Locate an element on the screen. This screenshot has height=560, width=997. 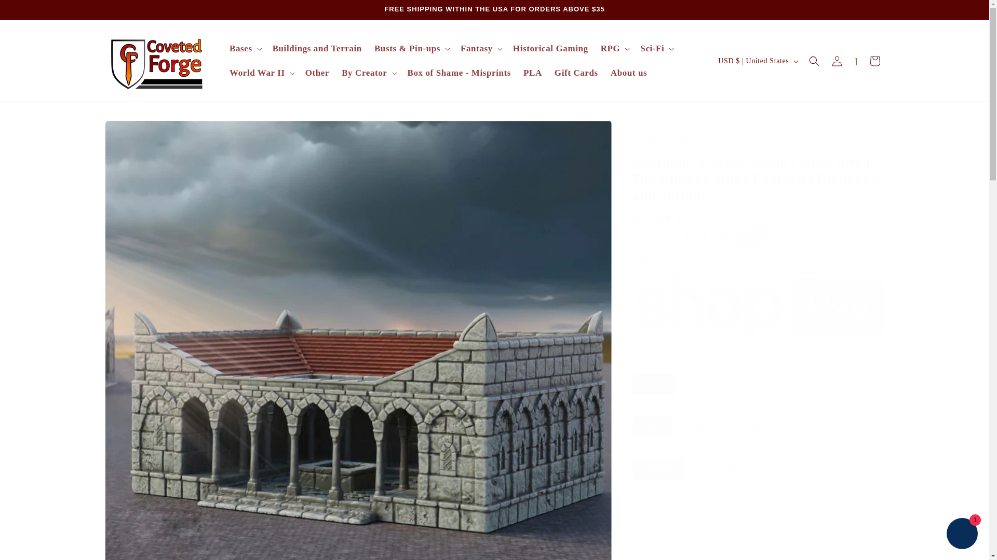
Skip to content is located at coordinates (32, 12).